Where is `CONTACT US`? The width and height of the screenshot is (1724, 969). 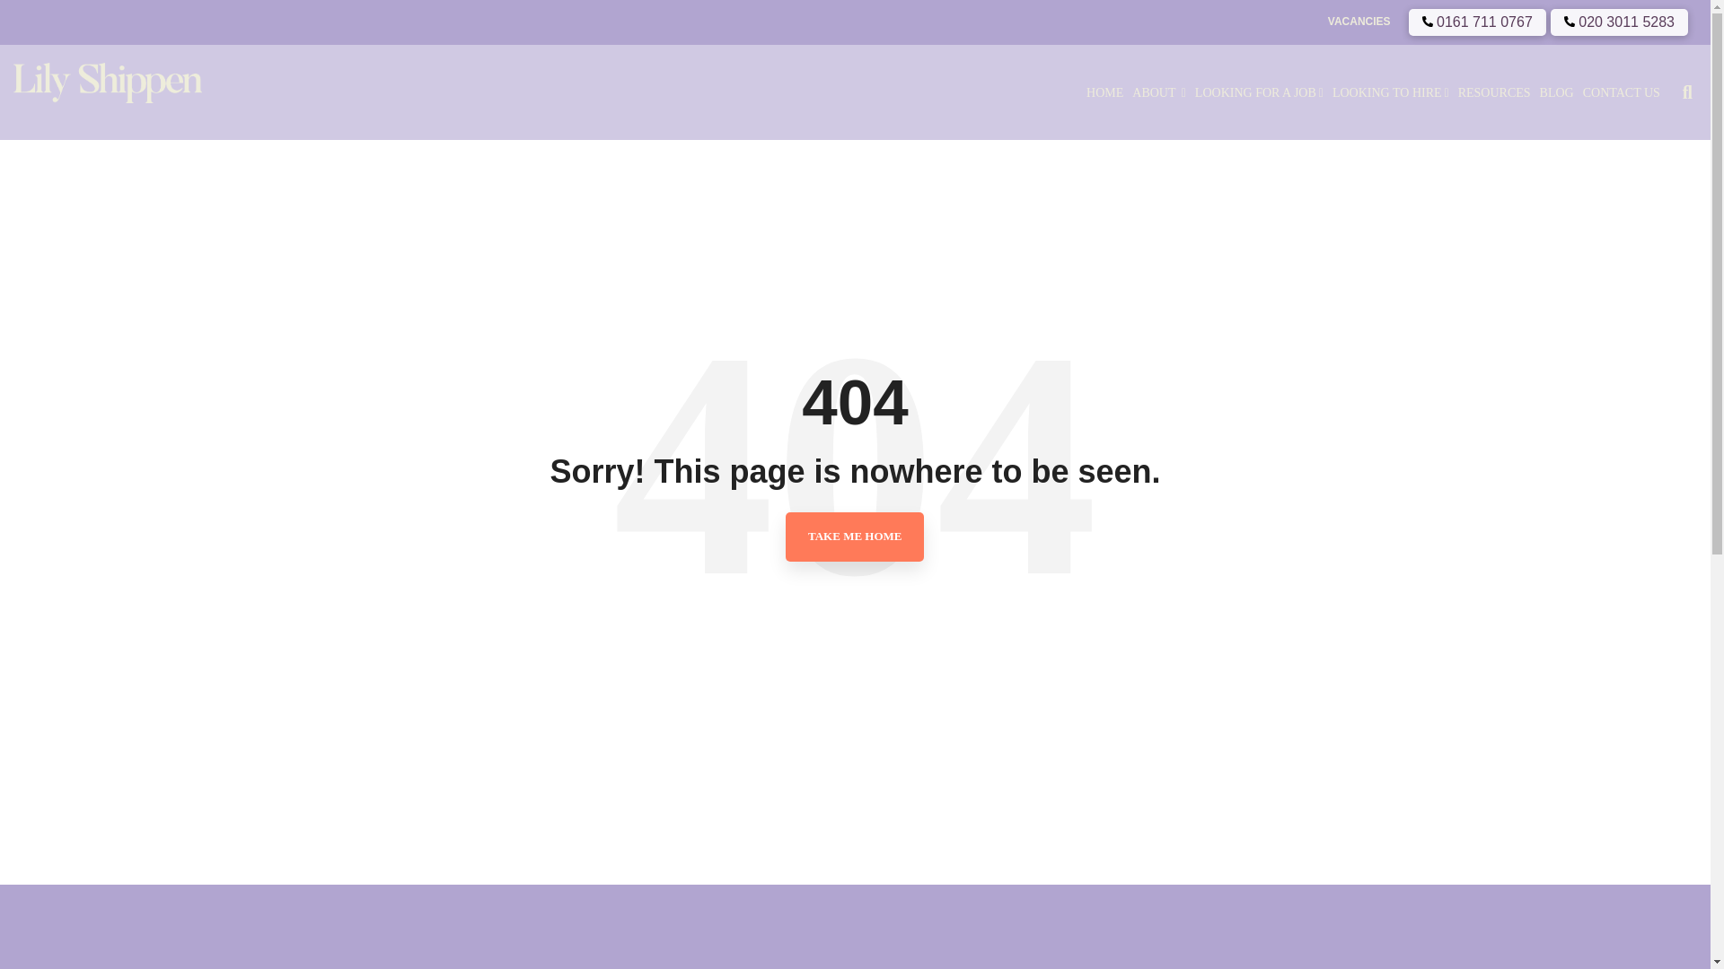 CONTACT US is located at coordinates (1622, 92).